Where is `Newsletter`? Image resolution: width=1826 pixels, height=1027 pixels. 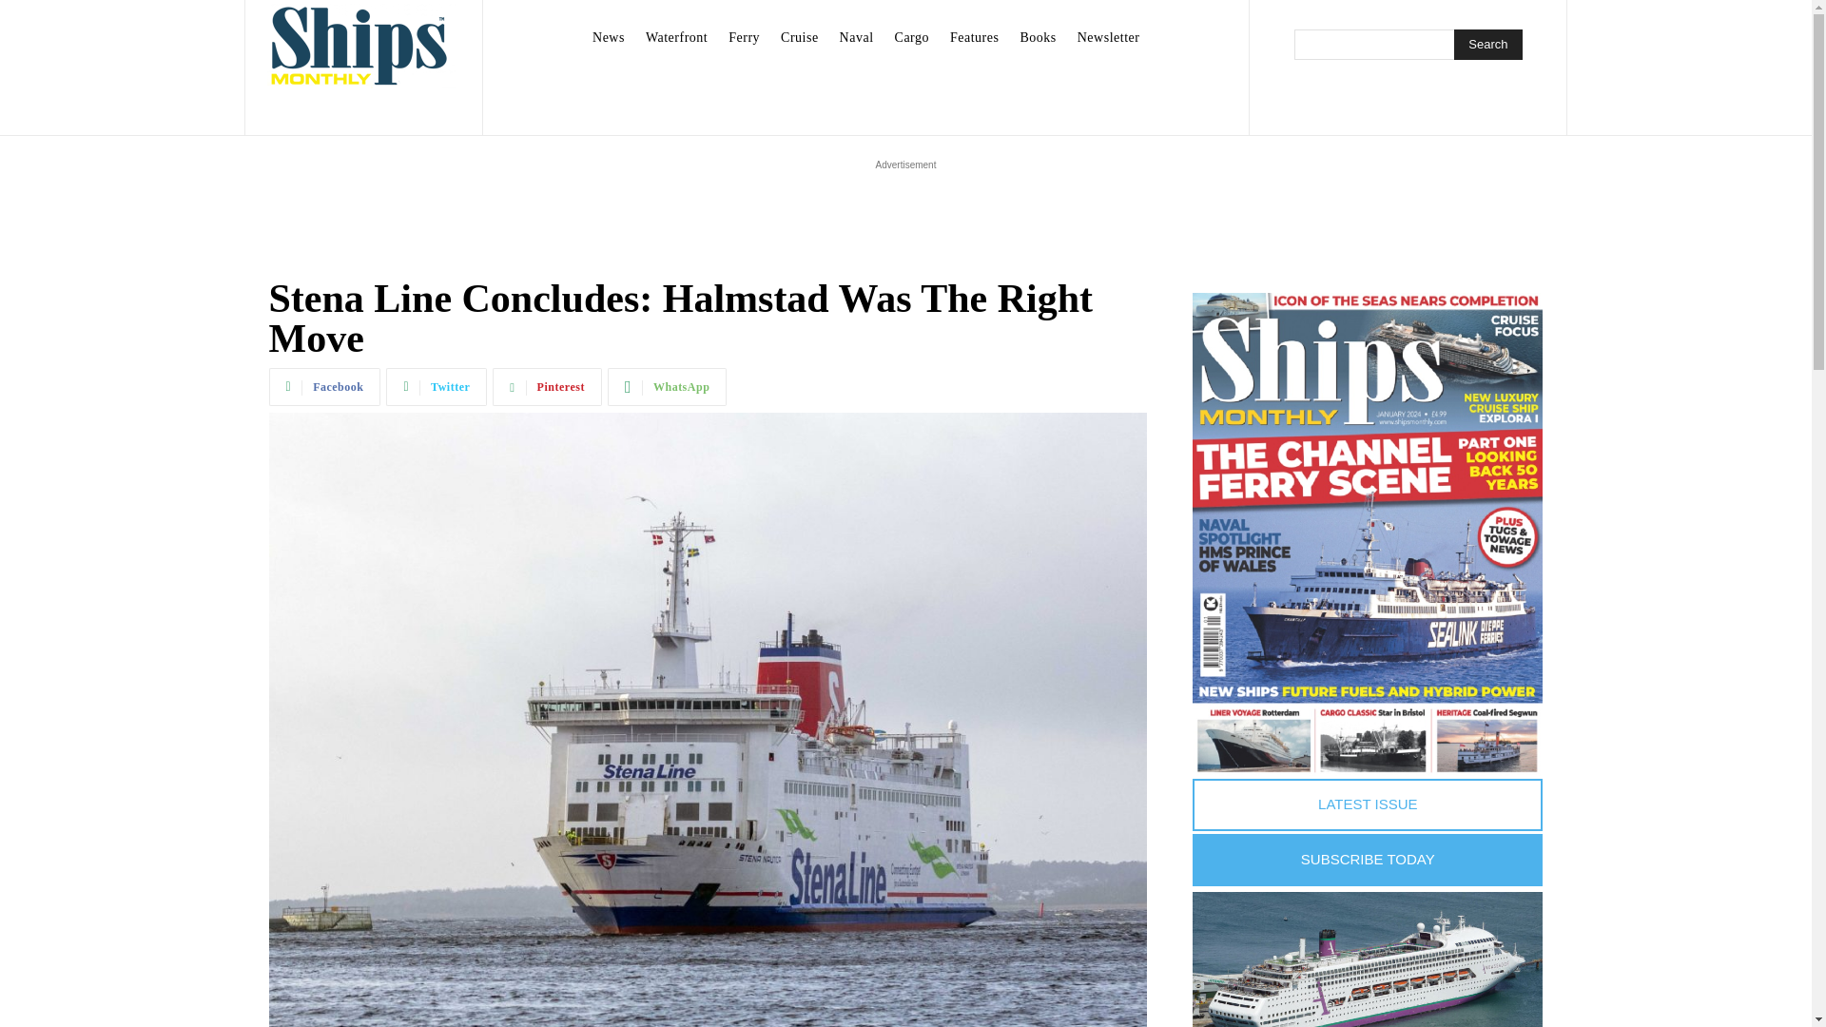 Newsletter is located at coordinates (1109, 38).